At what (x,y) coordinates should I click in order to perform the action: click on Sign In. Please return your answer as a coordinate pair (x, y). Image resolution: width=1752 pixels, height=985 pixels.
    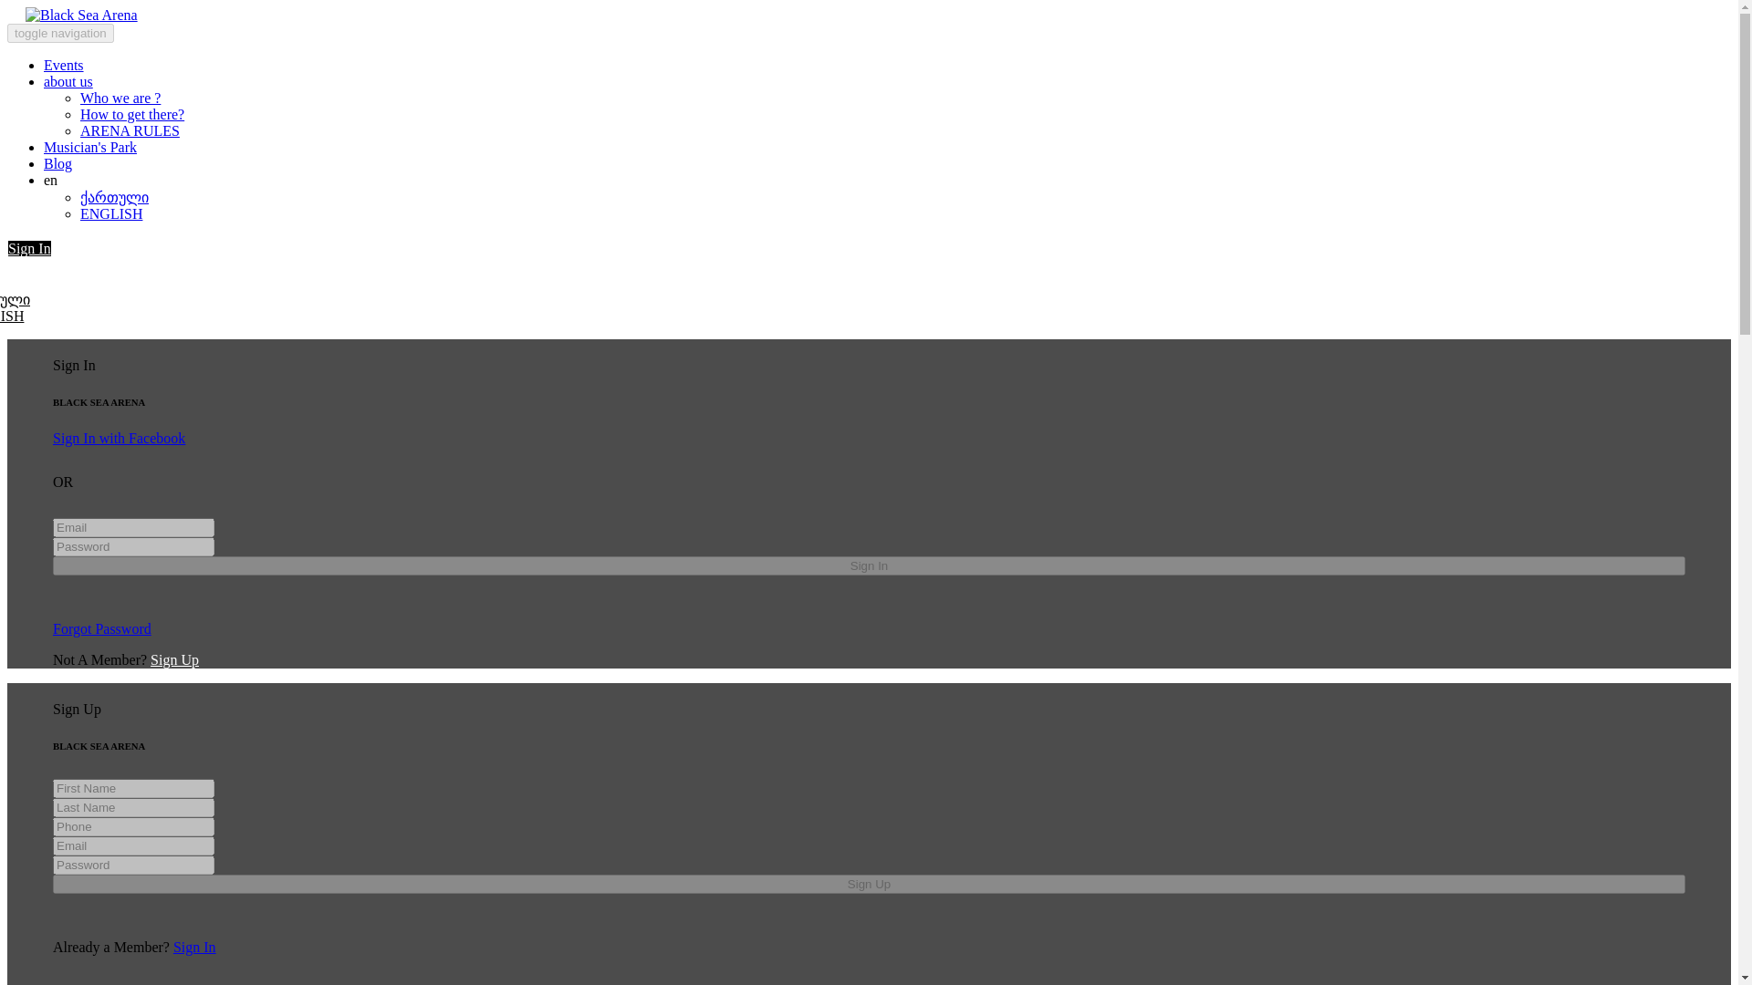
    Looking at the image, I should click on (29, 248).